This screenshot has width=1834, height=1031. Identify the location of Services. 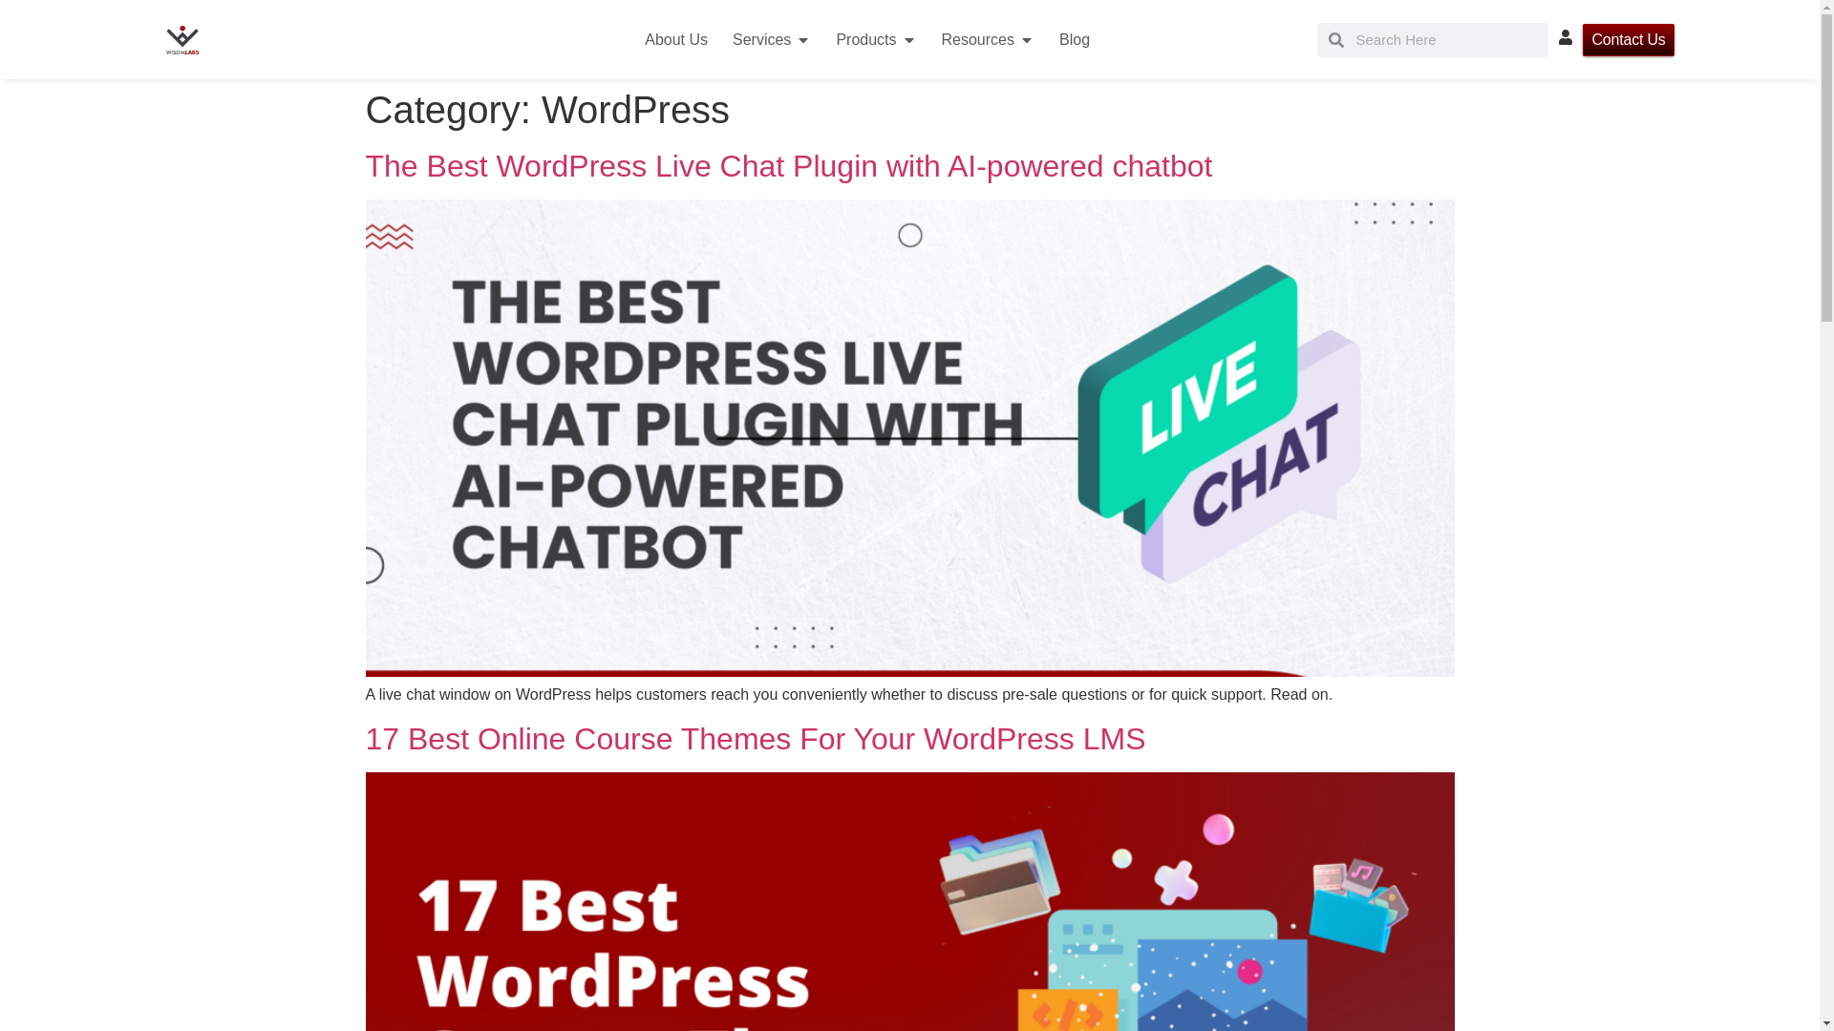
(760, 40).